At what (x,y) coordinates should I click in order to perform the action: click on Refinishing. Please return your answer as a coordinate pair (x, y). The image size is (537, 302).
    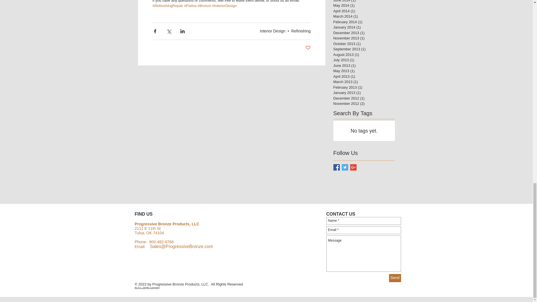
    Looking at the image, I should click on (300, 31).